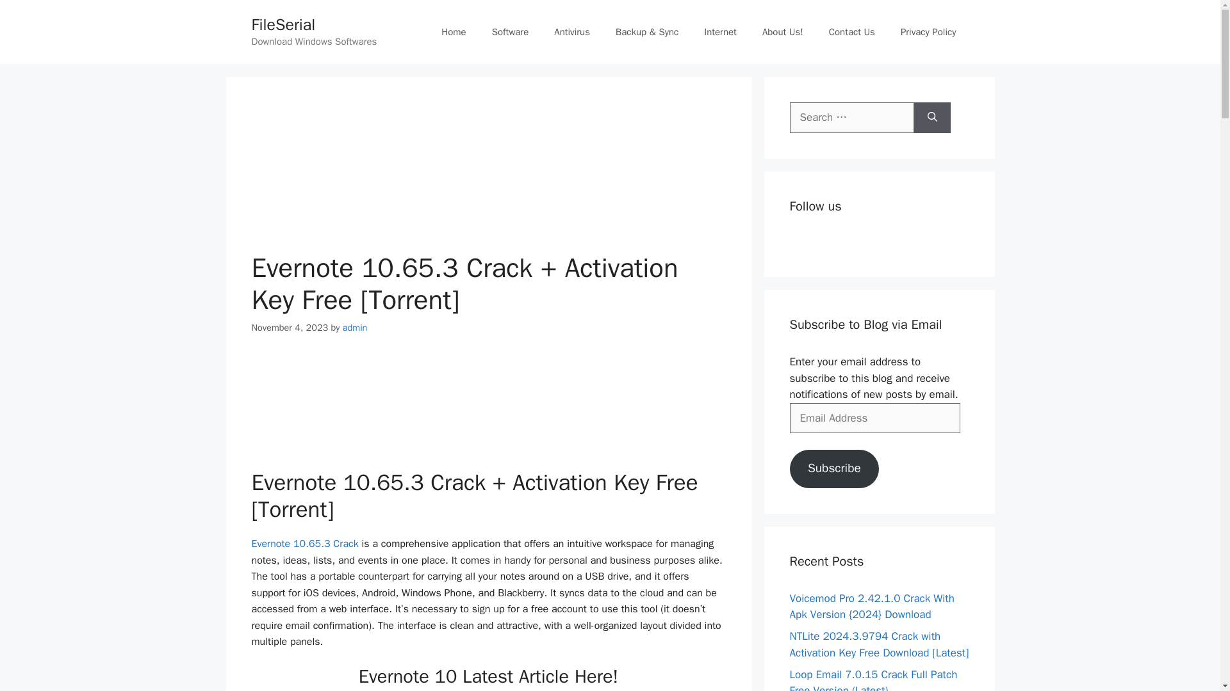 The height and width of the screenshot is (691, 1230). I want to click on Search for:, so click(851, 118).